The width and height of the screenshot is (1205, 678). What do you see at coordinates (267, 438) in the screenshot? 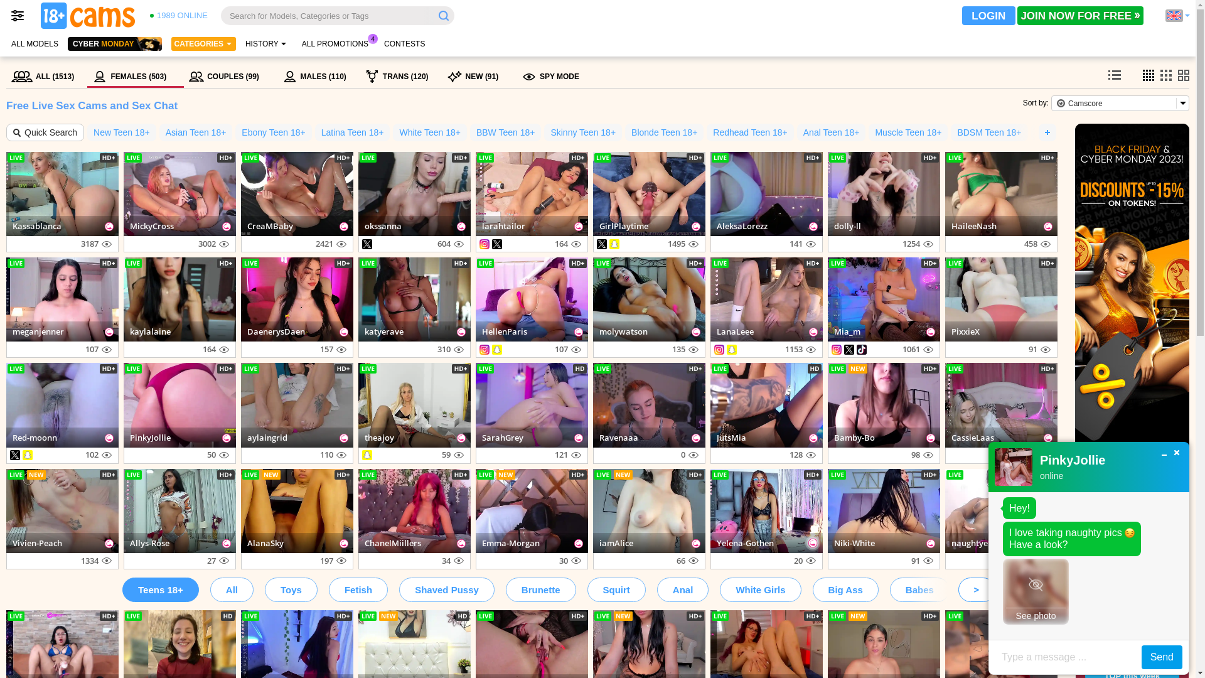
I see `aylaingrid` at bounding box center [267, 438].